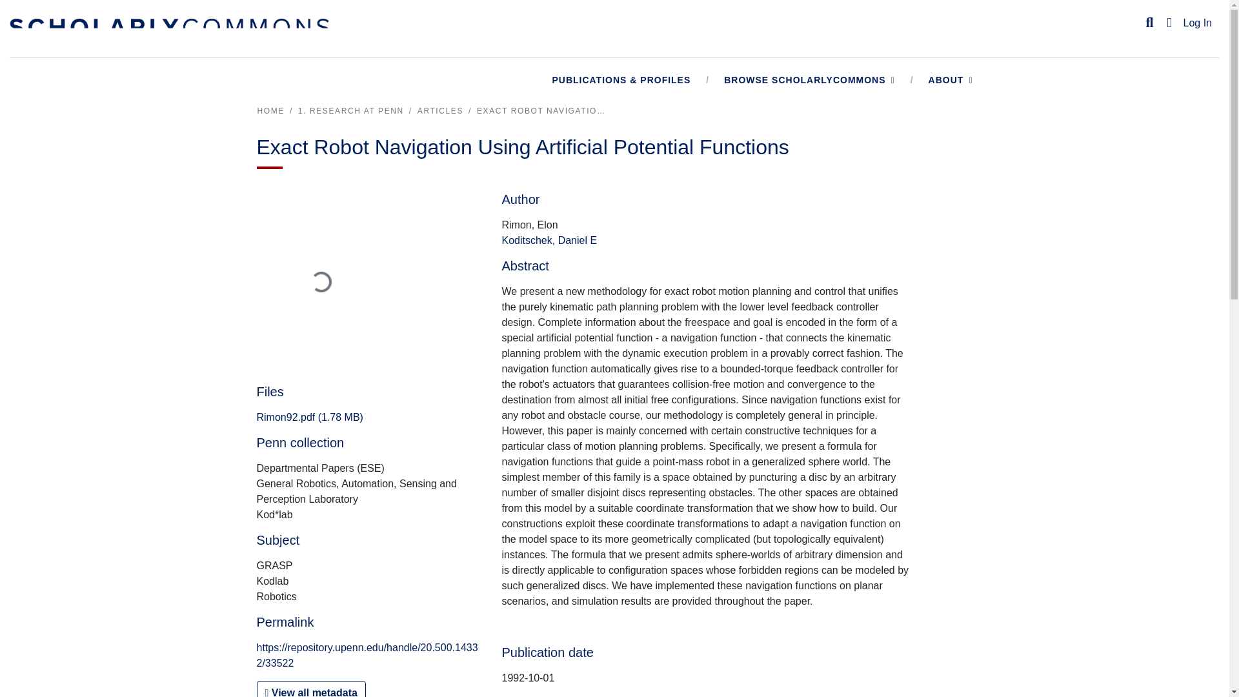 This screenshot has height=697, width=1239. I want to click on ARTICLES, so click(440, 111).